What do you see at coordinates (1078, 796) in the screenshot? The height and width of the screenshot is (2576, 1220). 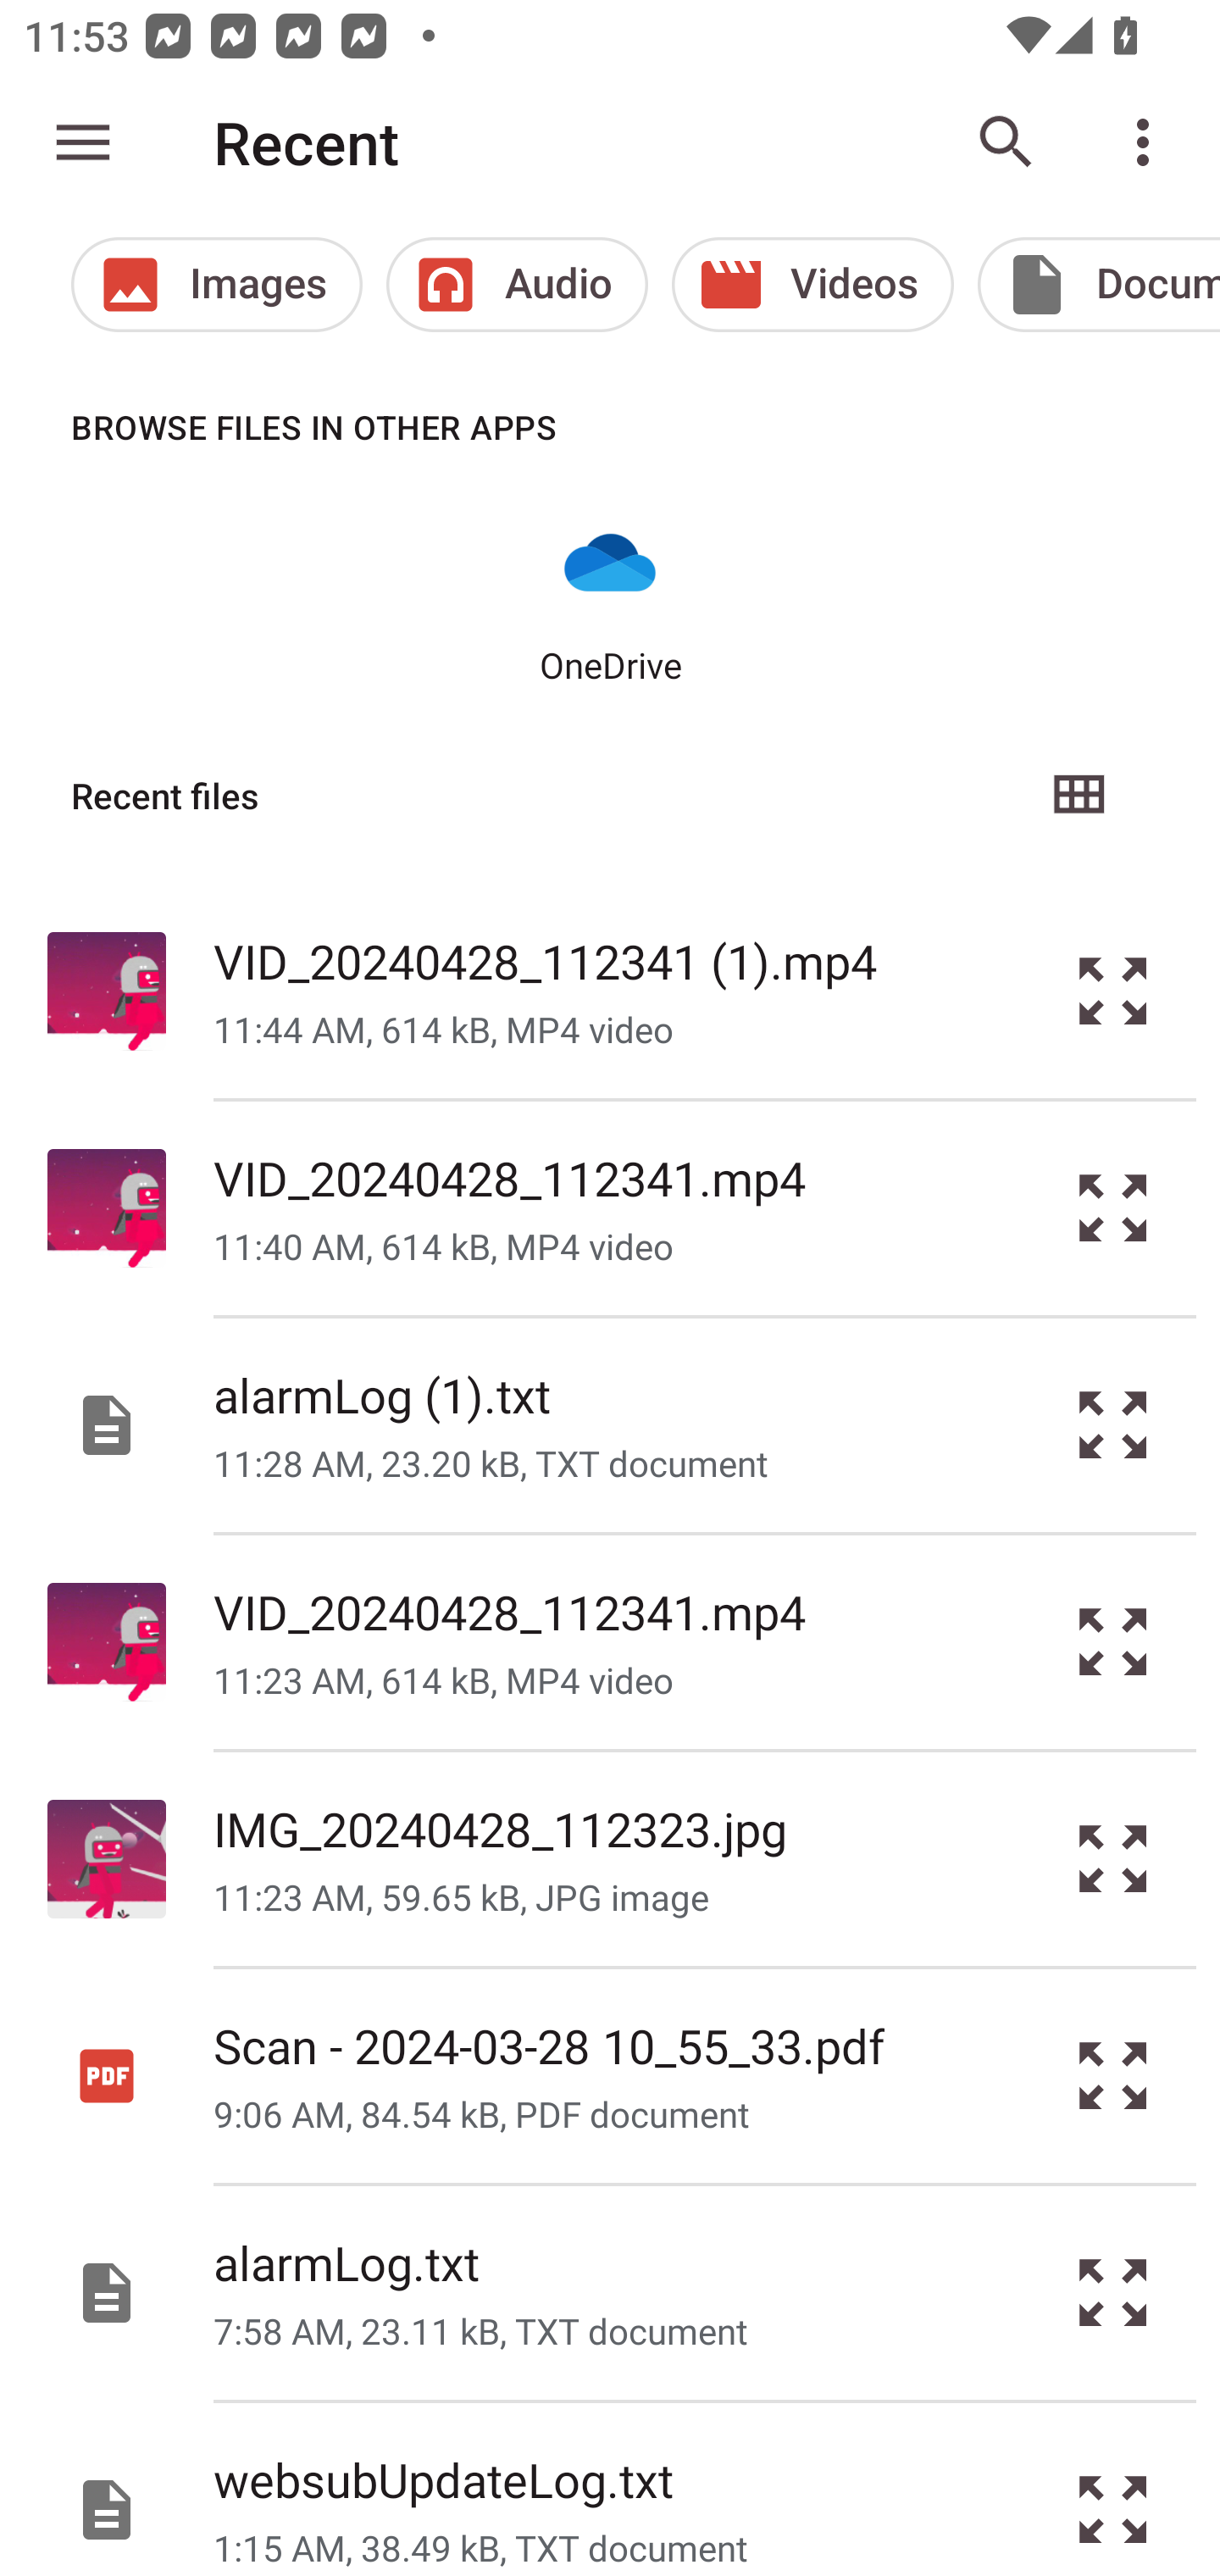 I see `Grid view` at bounding box center [1078, 796].